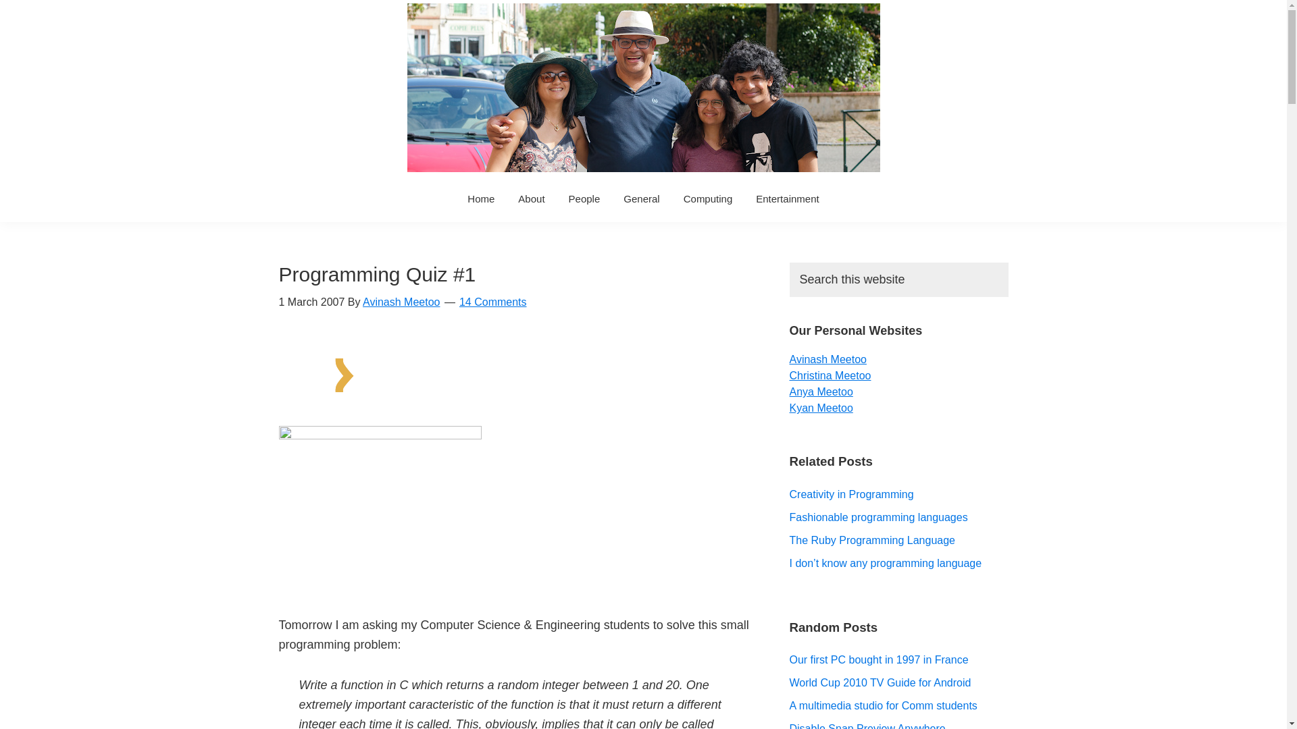 The width and height of the screenshot is (1297, 729). Describe the element at coordinates (615, 367) in the screenshot. I see `Share this on Google Plus` at that location.